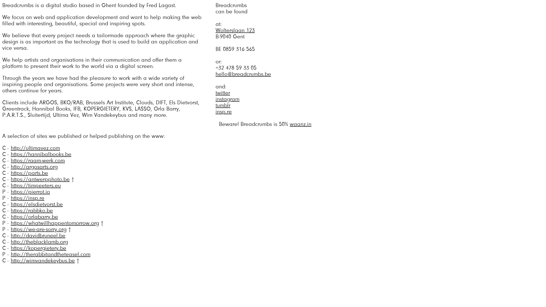 This screenshot has width=546, height=307. I want to click on Chttp://theblacklamb.org, so click(35, 242).